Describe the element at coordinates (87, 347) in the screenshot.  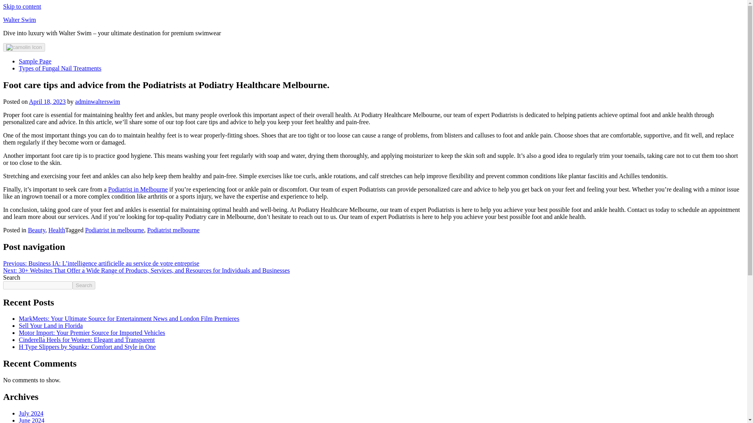
I see `H Type Slippers by Spunkz: Comfort and Style in One` at that location.